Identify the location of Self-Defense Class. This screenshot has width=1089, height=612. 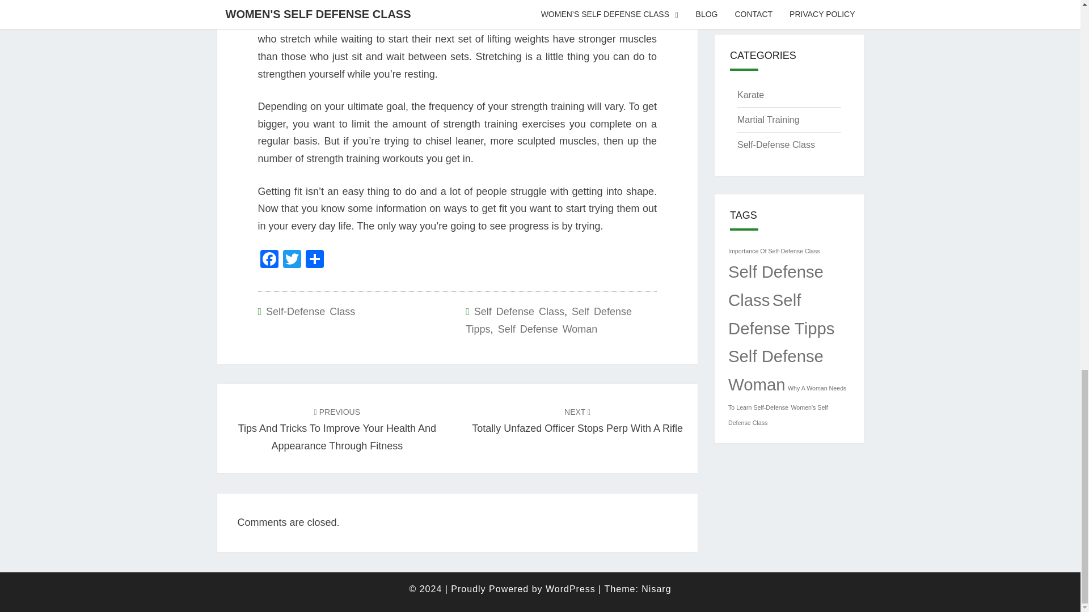
(310, 312).